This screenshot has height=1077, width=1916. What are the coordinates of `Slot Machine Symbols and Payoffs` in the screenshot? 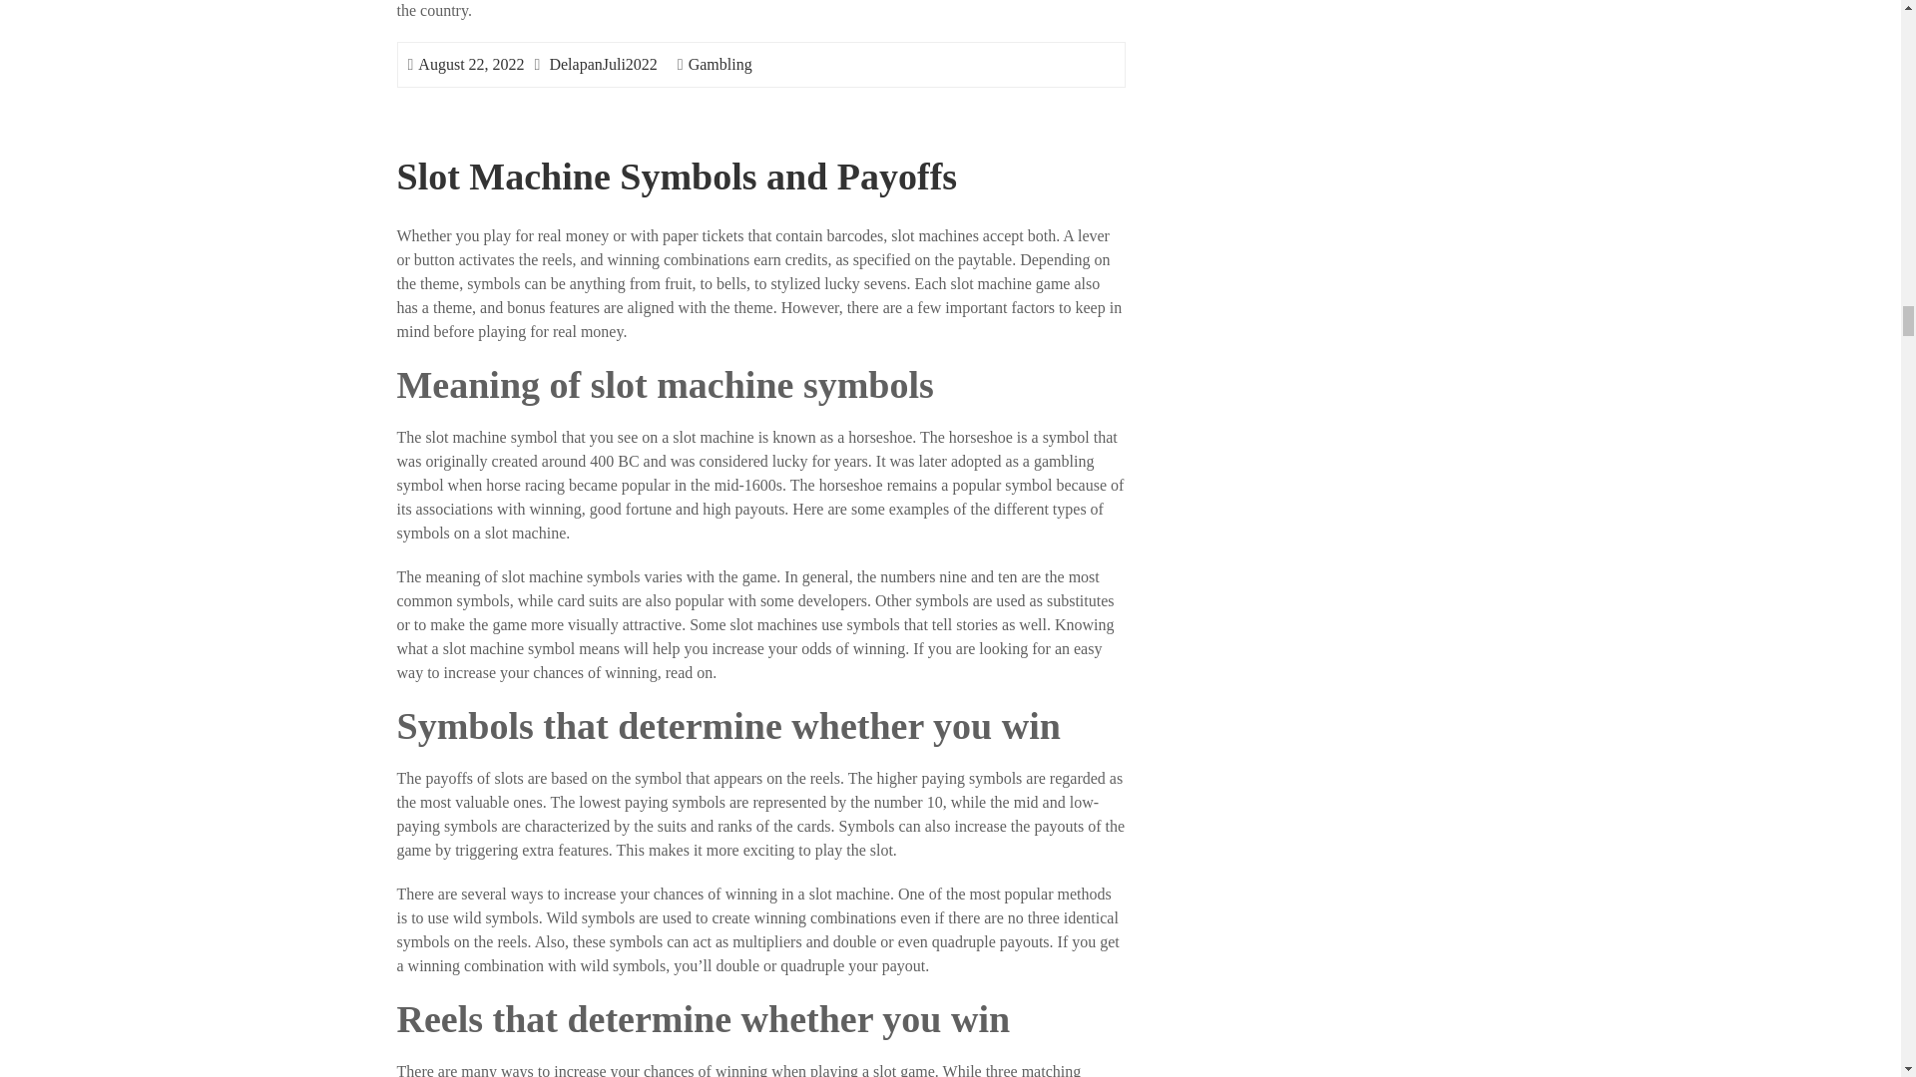 It's located at (677, 176).